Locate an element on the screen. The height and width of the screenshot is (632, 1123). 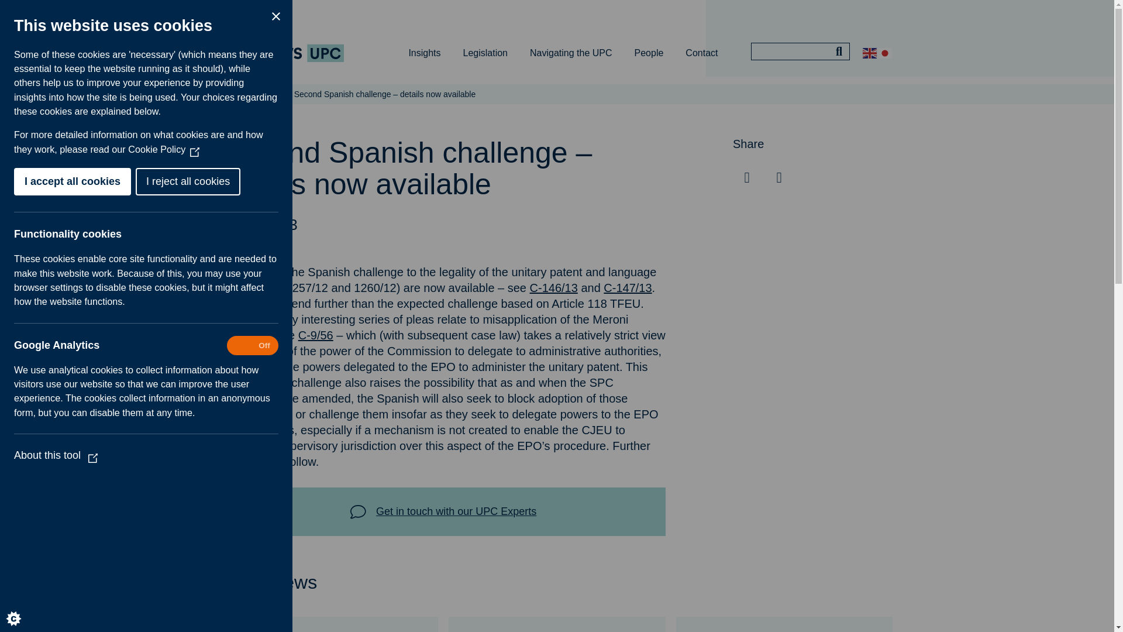
People is located at coordinates (649, 53).